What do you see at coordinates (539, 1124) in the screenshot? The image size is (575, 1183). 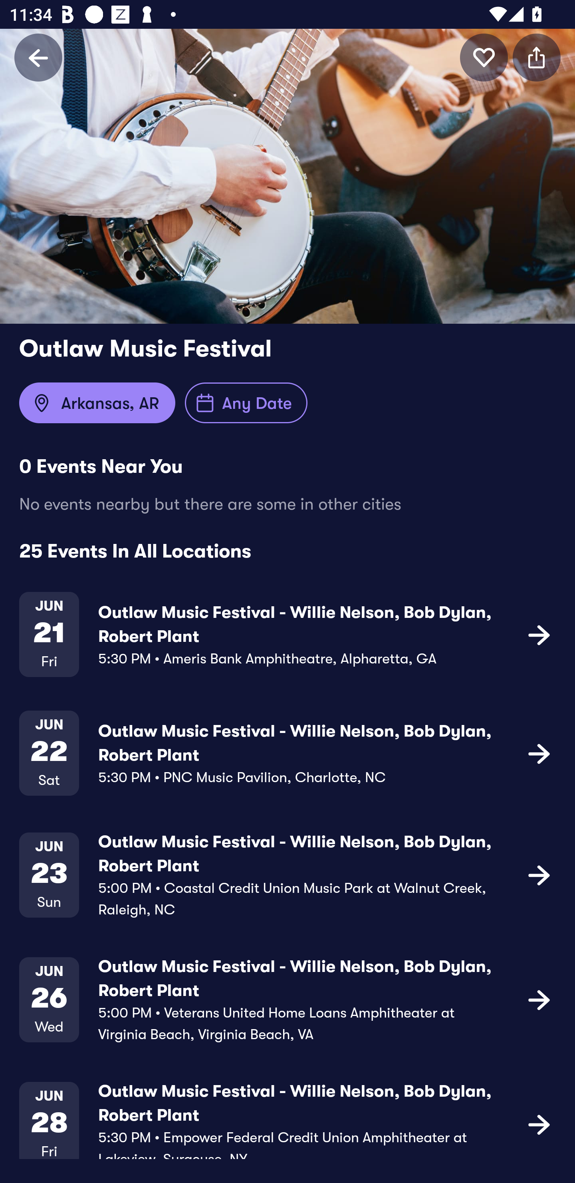 I see `icon button` at bounding box center [539, 1124].